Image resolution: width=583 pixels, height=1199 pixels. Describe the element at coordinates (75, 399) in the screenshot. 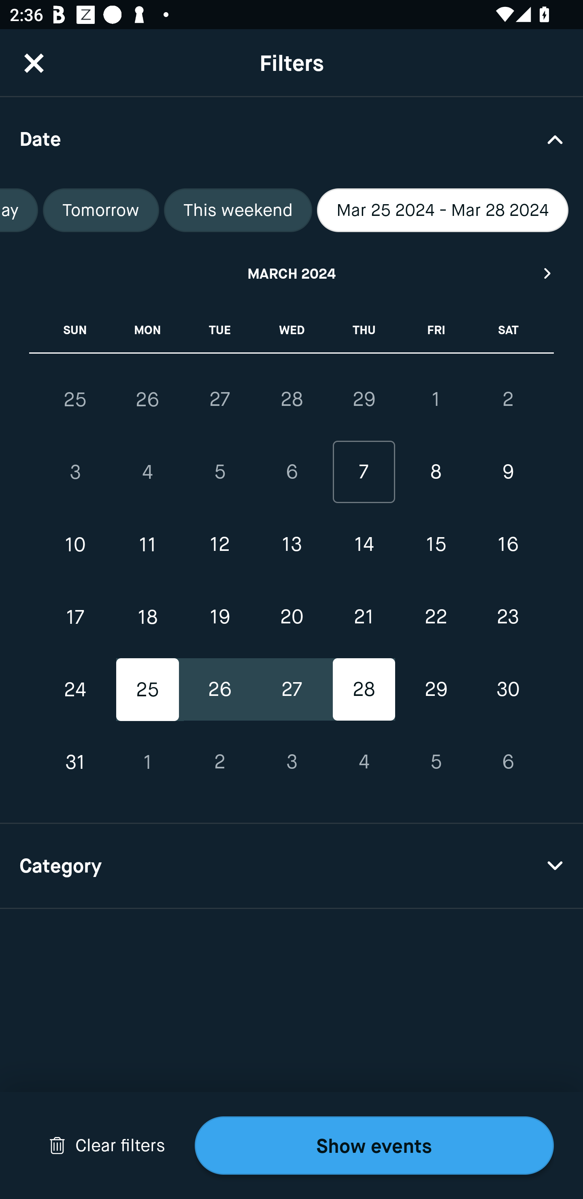

I see `25` at that location.